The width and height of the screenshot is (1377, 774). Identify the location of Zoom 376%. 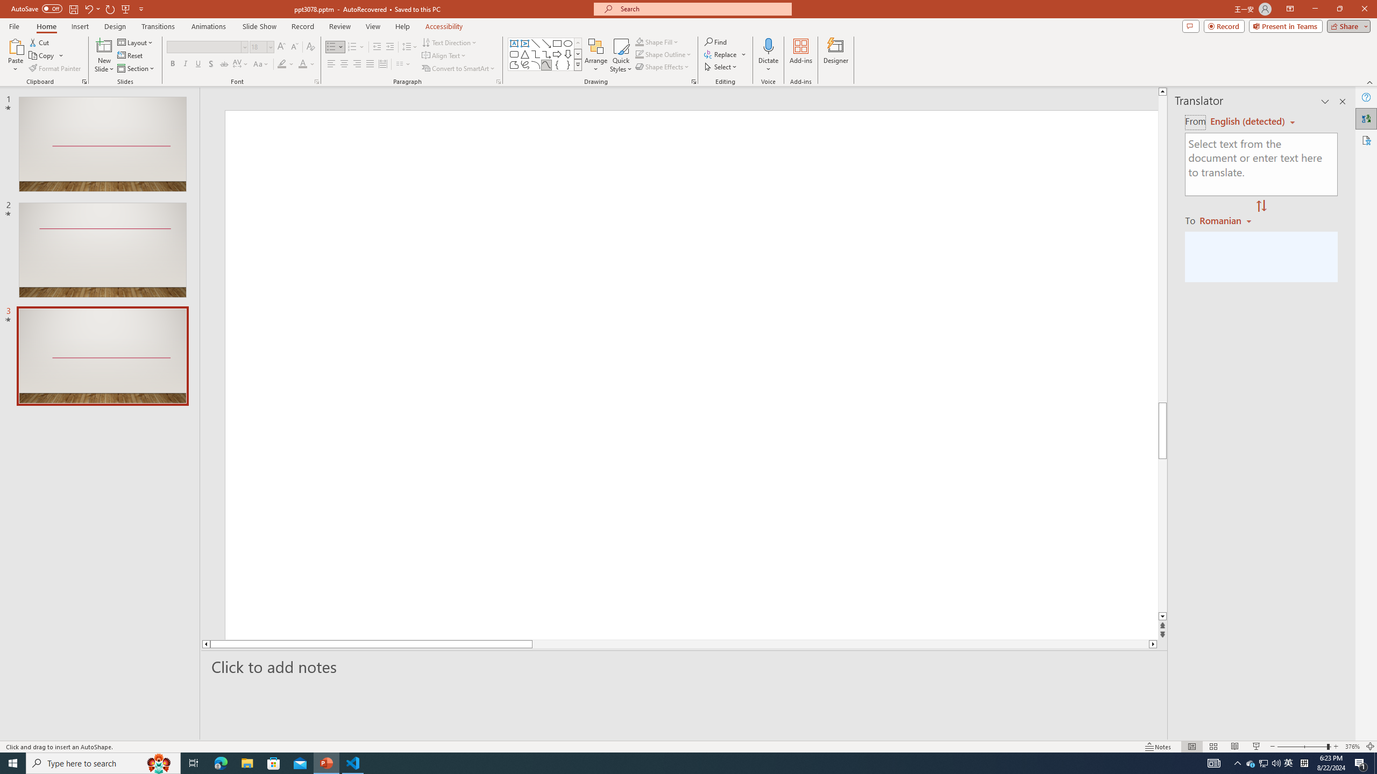
(1352, 747).